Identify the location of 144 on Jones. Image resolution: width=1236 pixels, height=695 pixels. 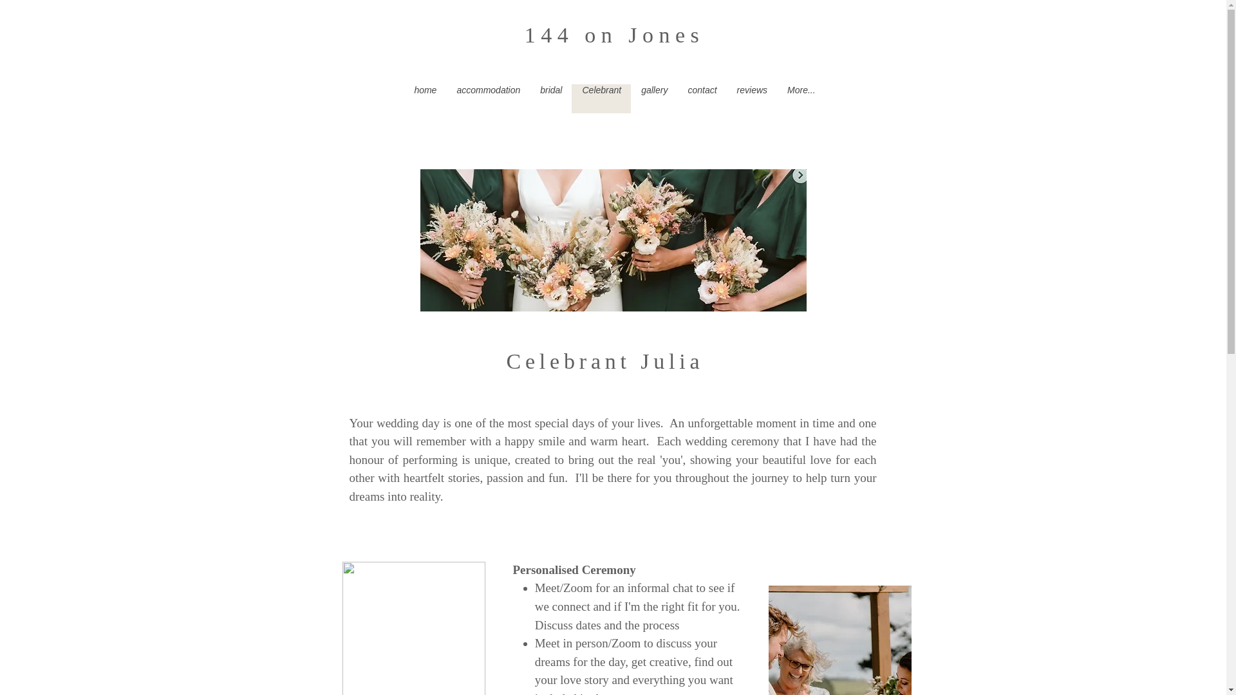
(615, 35).